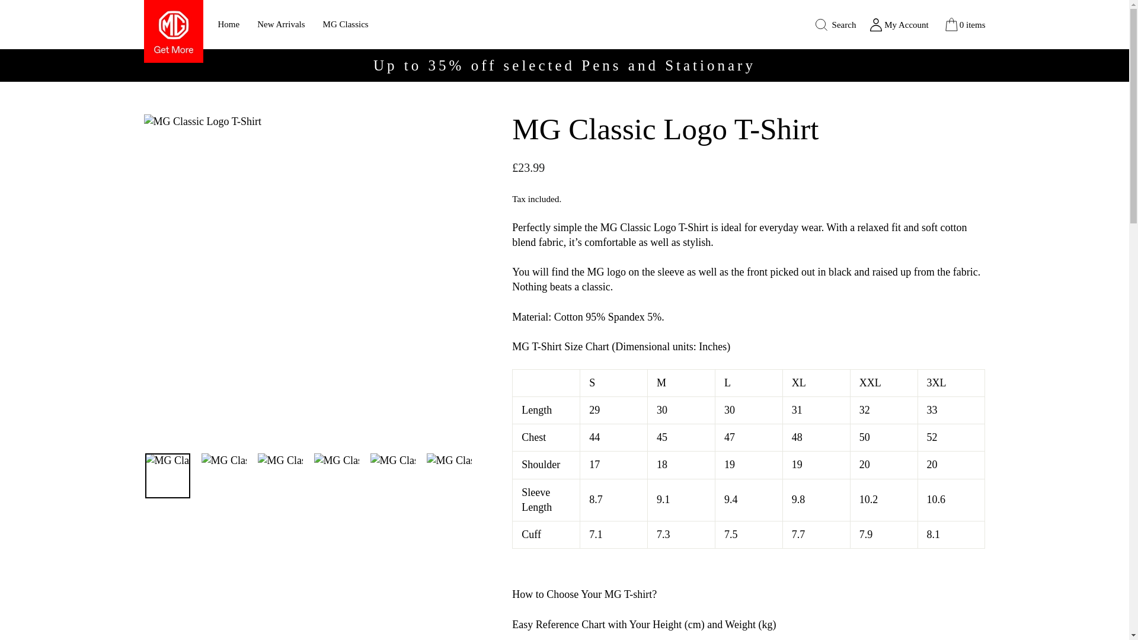 The image size is (1138, 640). I want to click on Home, so click(228, 25).